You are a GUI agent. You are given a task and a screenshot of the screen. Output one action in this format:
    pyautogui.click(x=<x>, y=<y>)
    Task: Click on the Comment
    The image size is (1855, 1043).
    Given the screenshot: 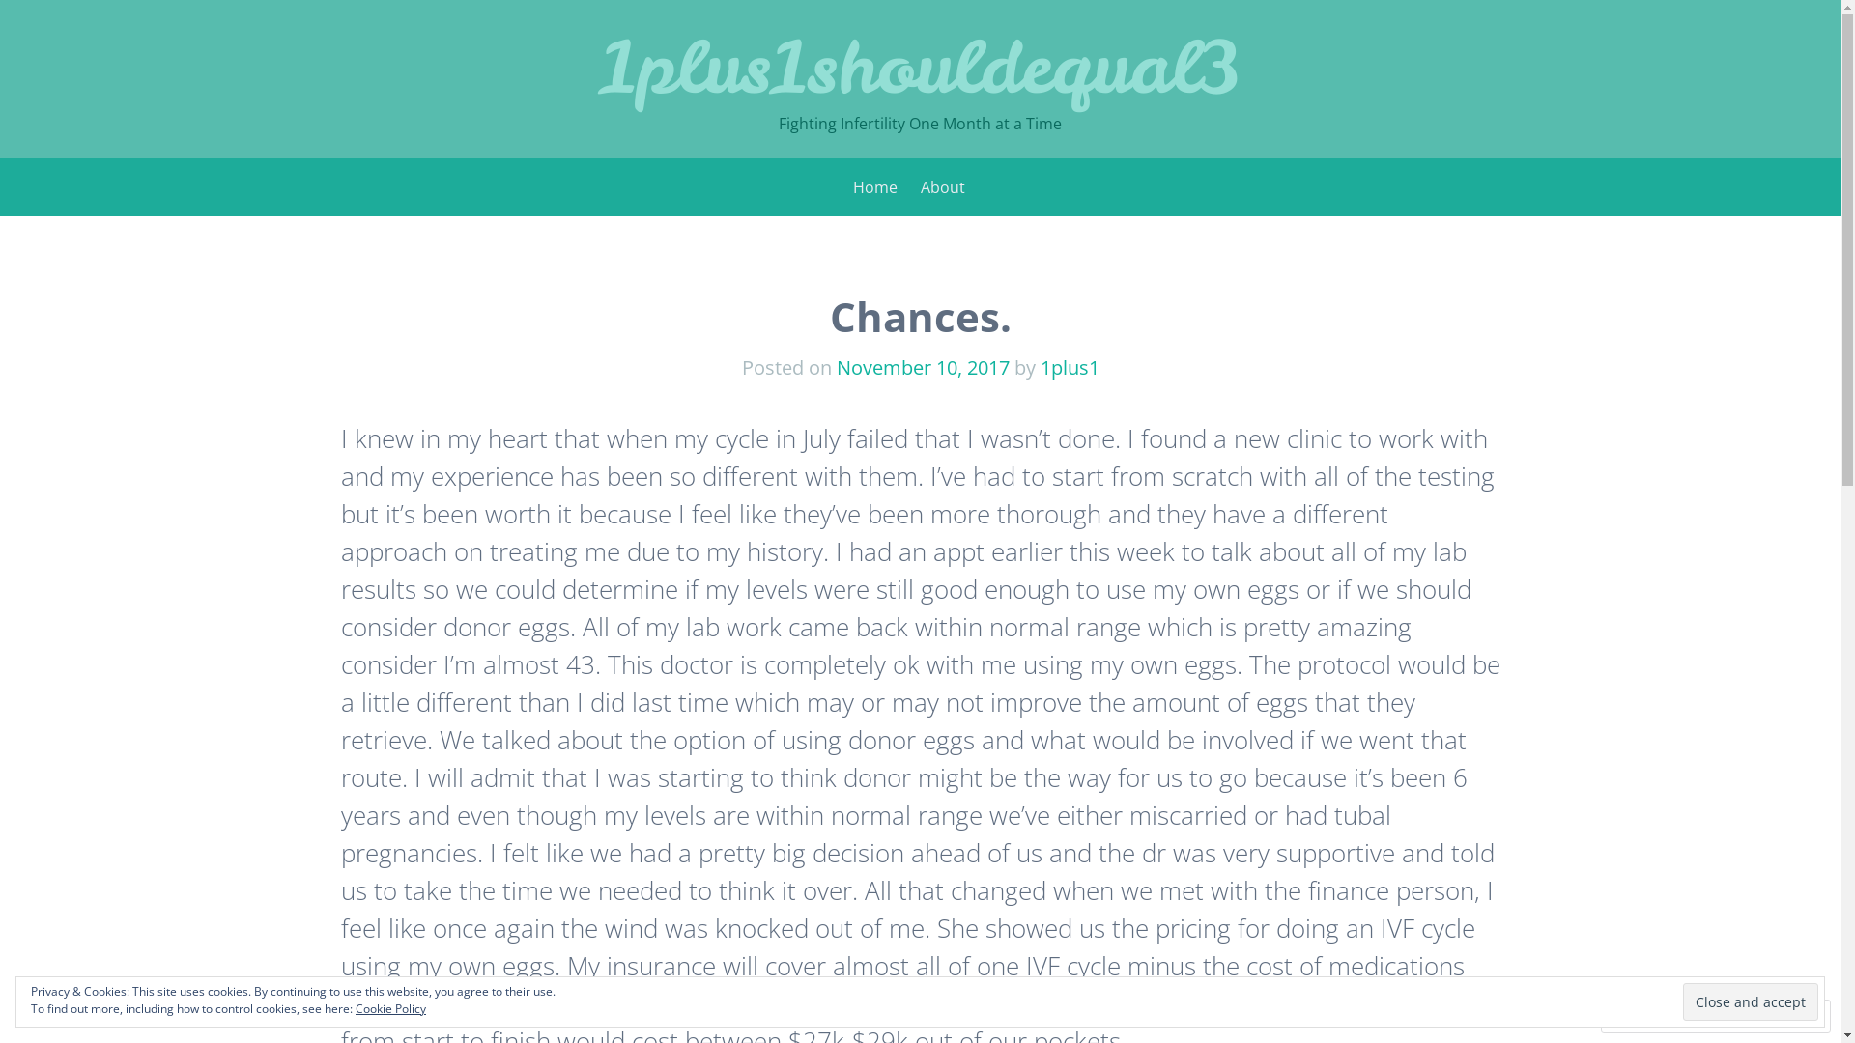 What is the action you would take?
    pyautogui.click(x=1654, y=1016)
    